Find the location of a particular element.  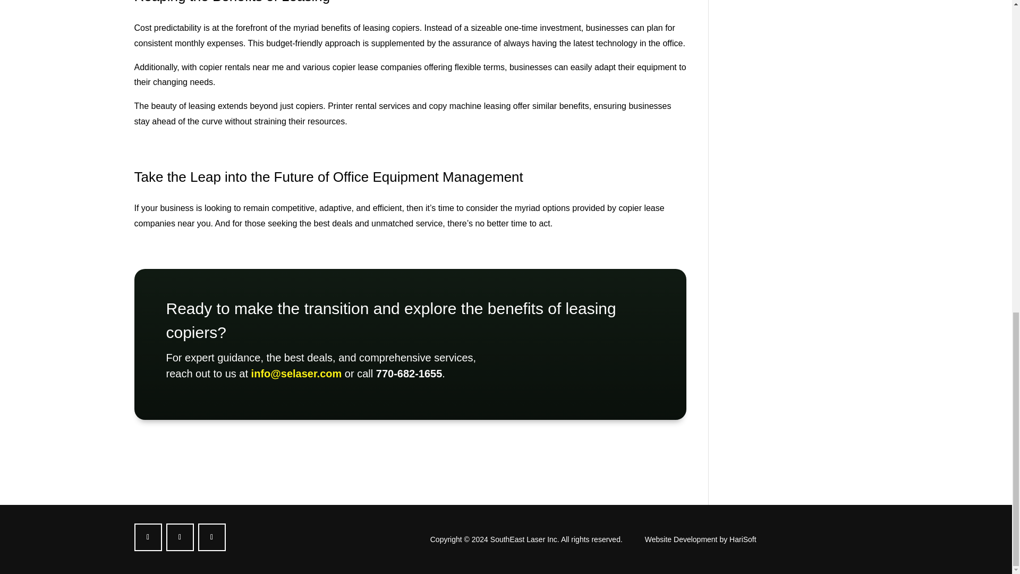

Follow on LinkedIn is located at coordinates (211, 537).